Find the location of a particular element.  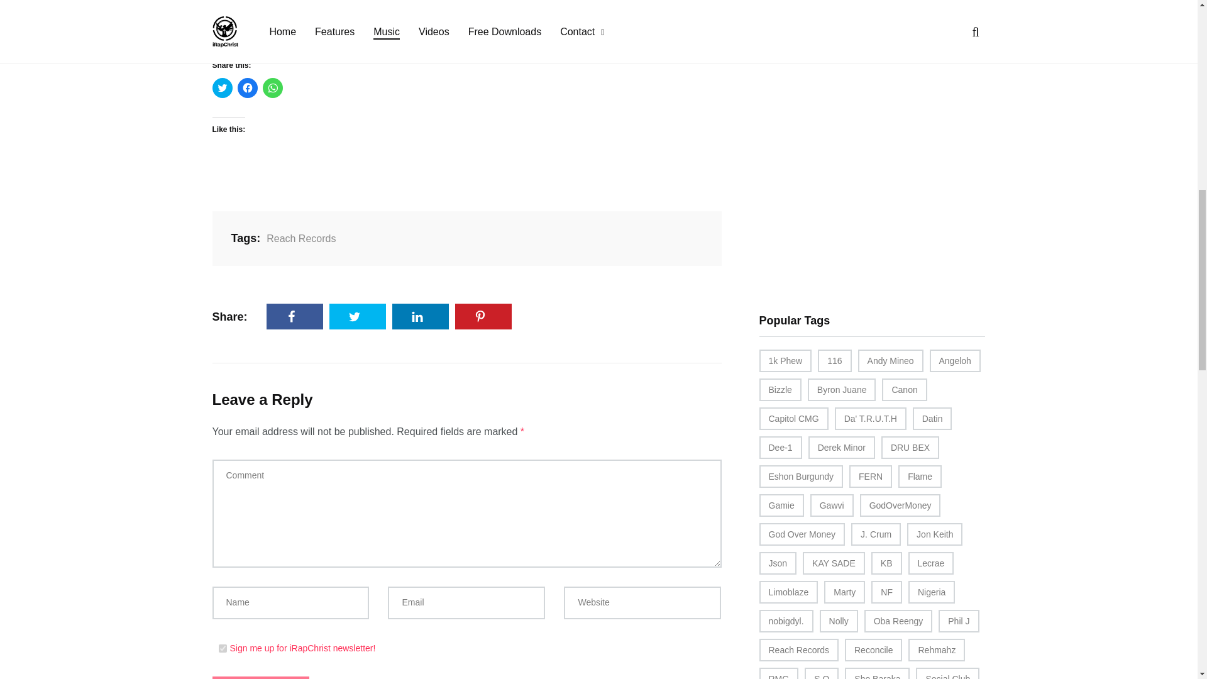

Click to share on Twitter is located at coordinates (223, 88).